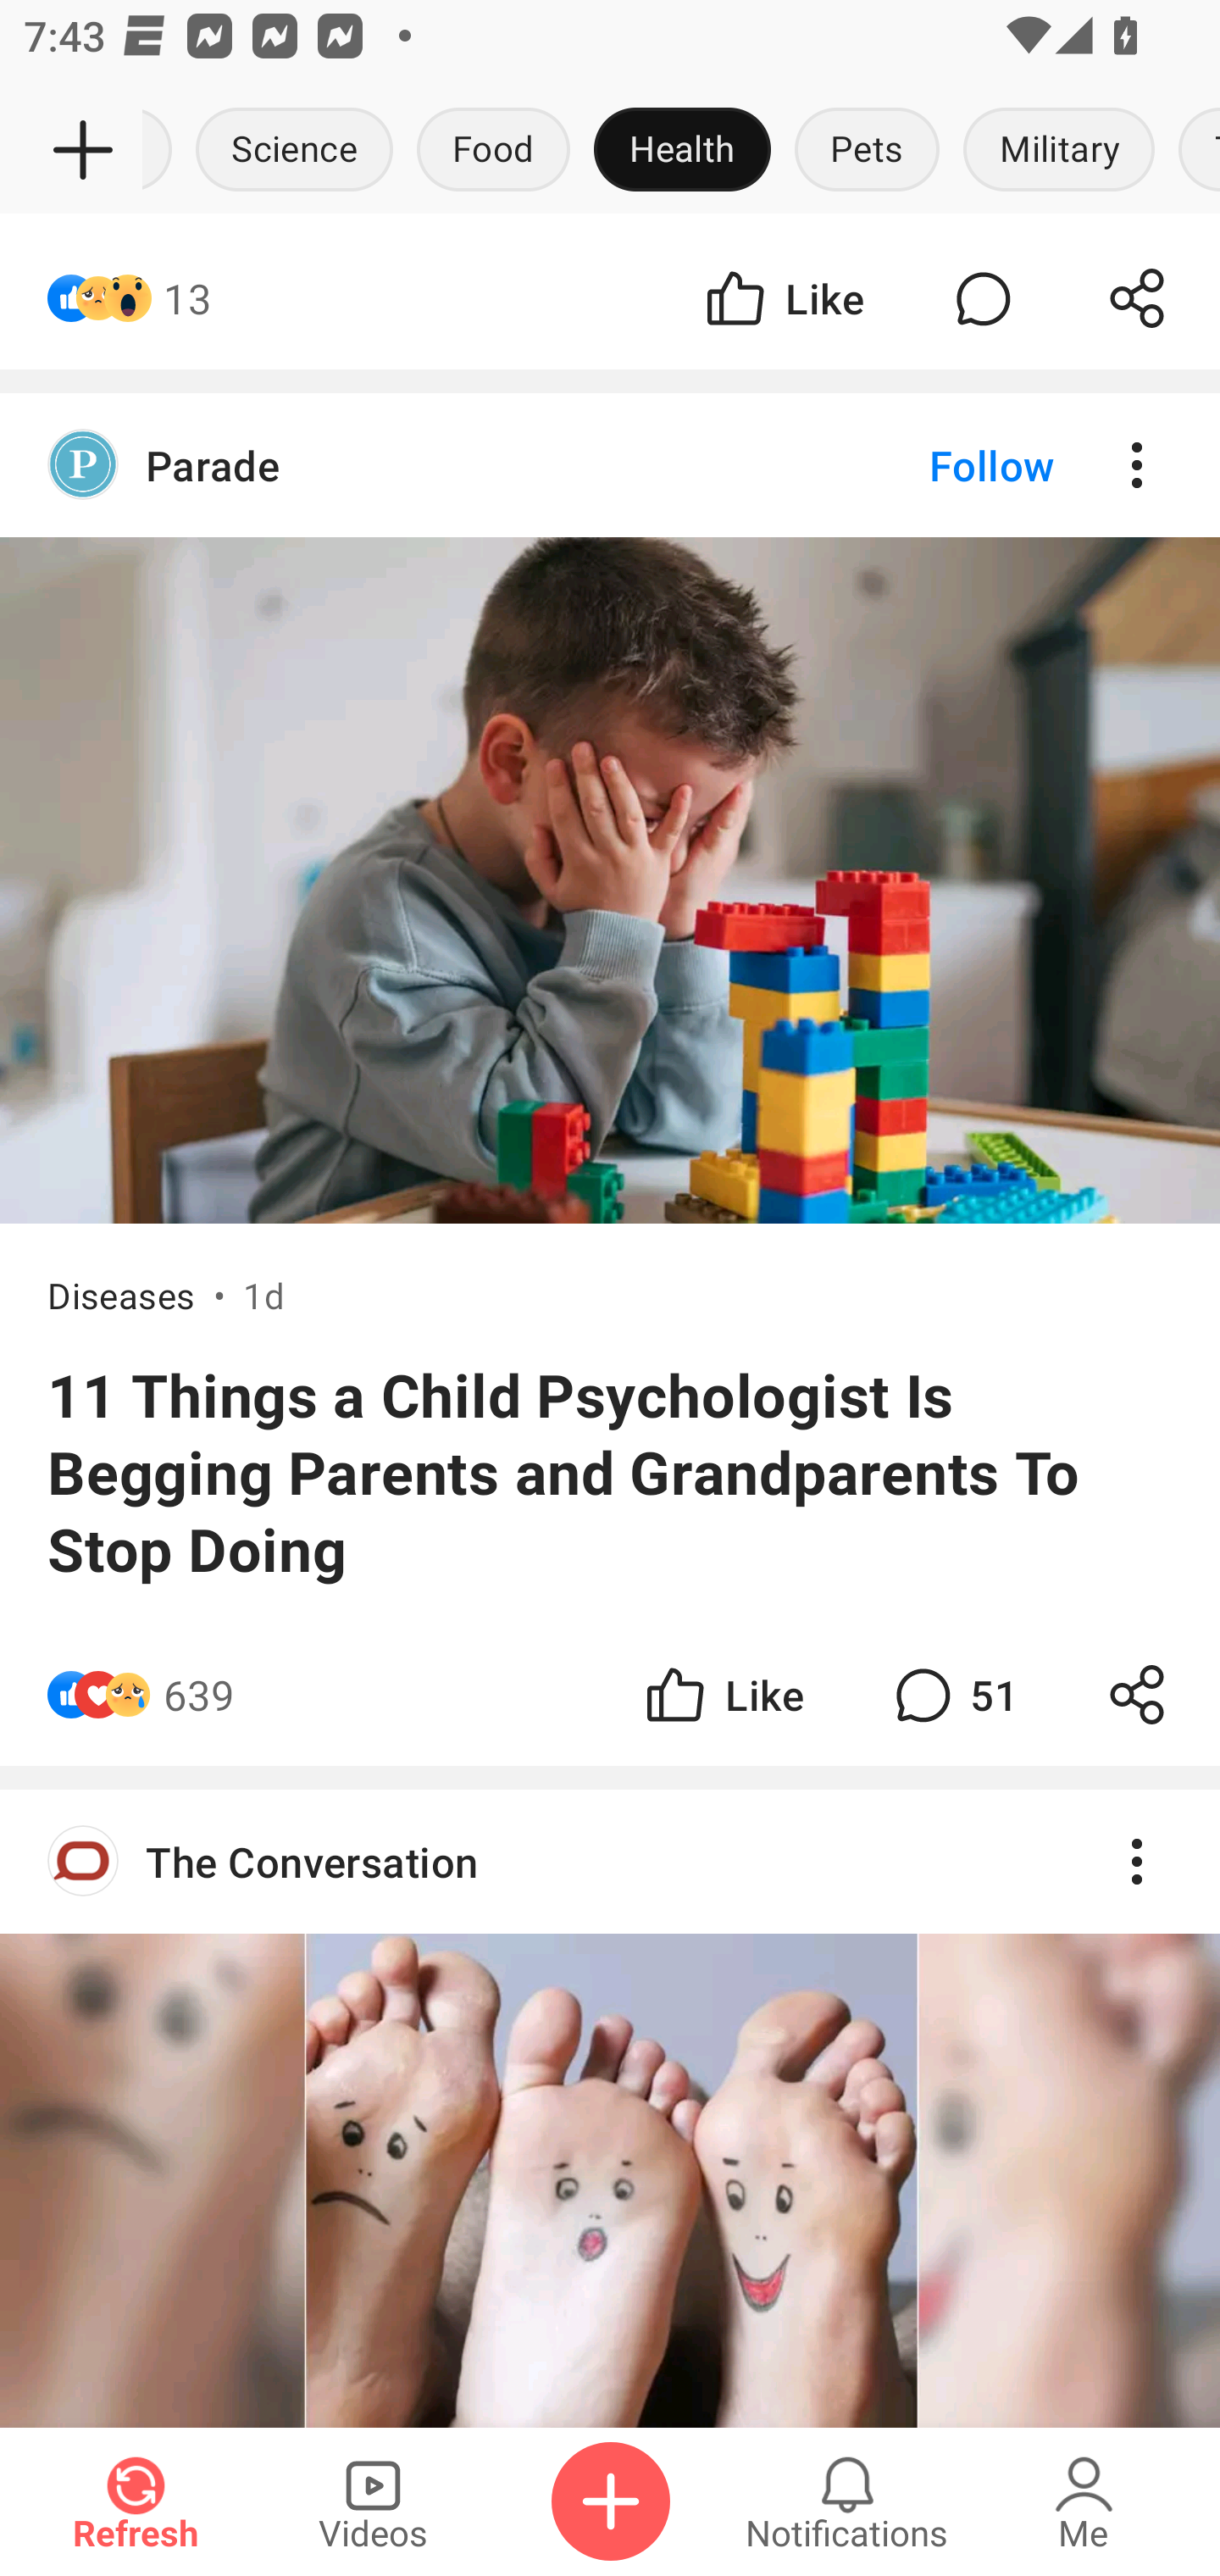 The height and width of the screenshot is (2576, 1220). What do you see at coordinates (1059, 151) in the screenshot?
I see `Military` at bounding box center [1059, 151].